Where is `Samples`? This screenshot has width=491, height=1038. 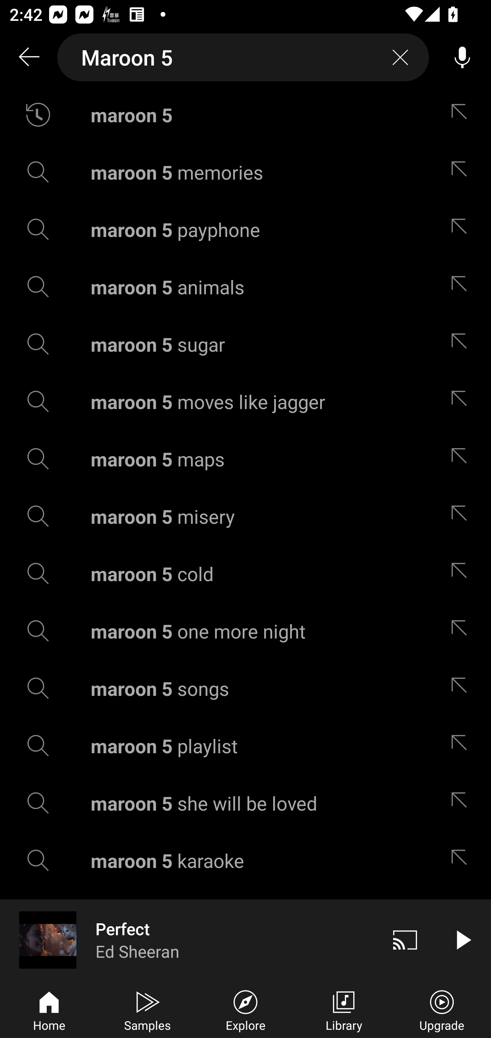
Samples is located at coordinates (147, 1009).